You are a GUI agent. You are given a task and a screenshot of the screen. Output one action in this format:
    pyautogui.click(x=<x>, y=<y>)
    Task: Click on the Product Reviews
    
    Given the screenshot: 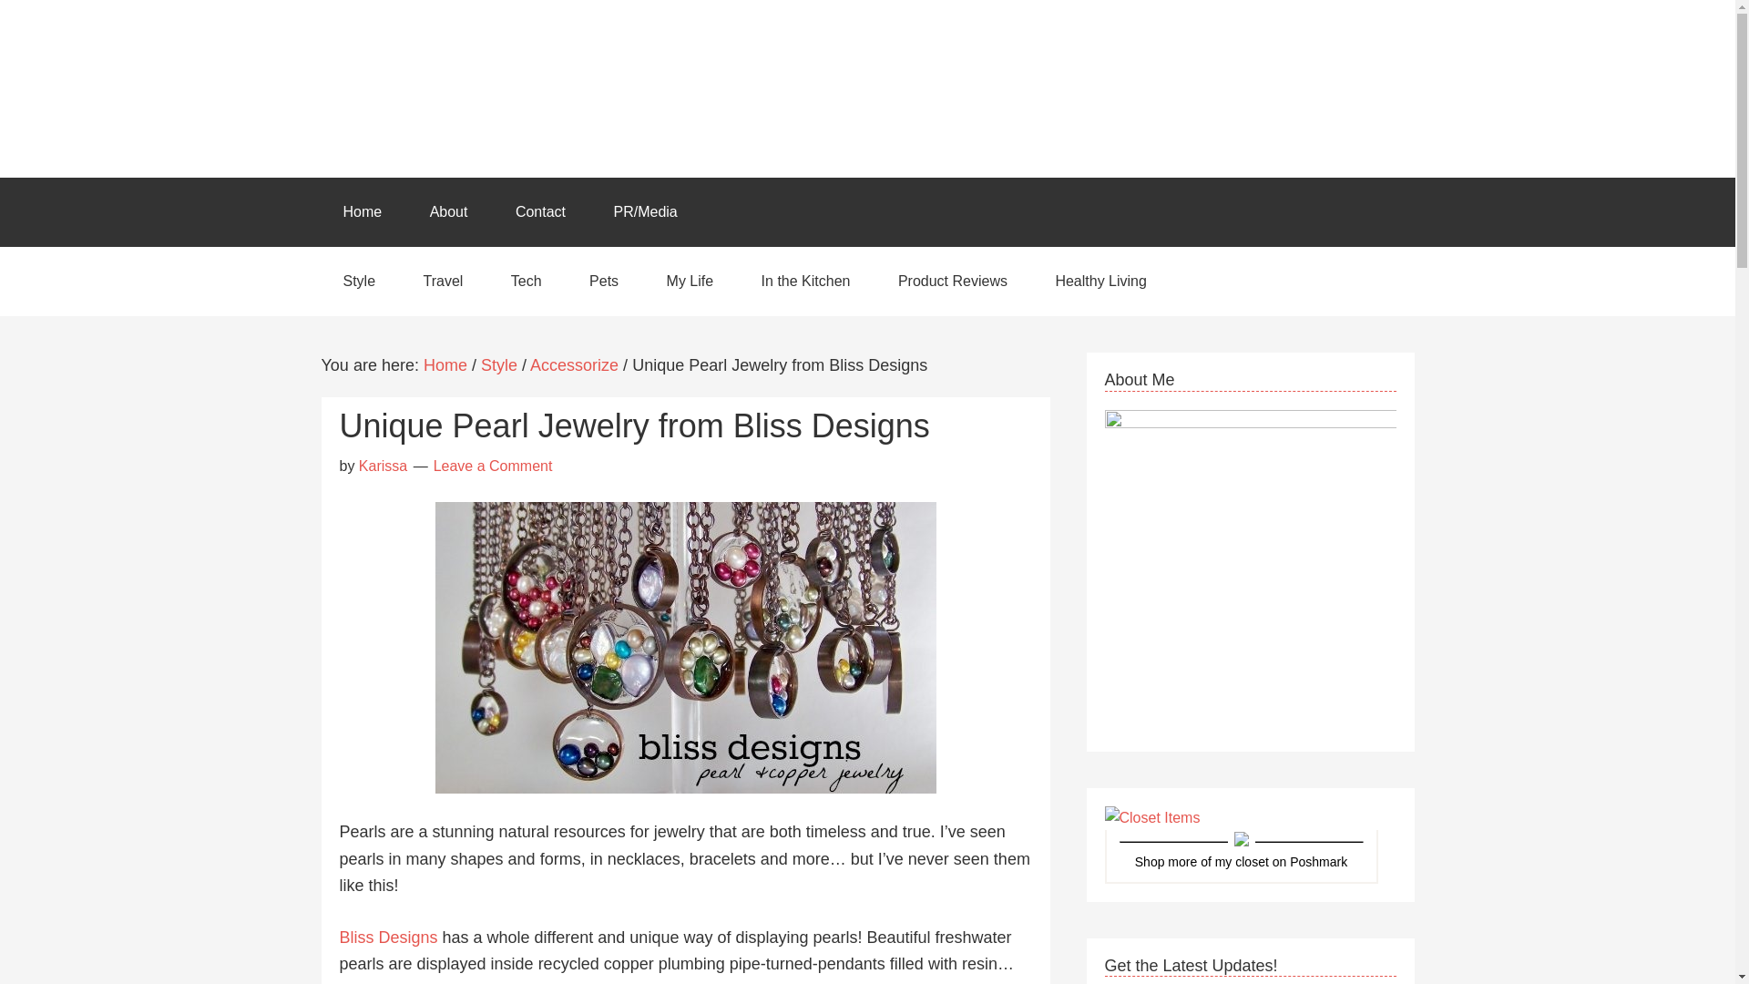 What is the action you would take?
    pyautogui.click(x=953, y=281)
    